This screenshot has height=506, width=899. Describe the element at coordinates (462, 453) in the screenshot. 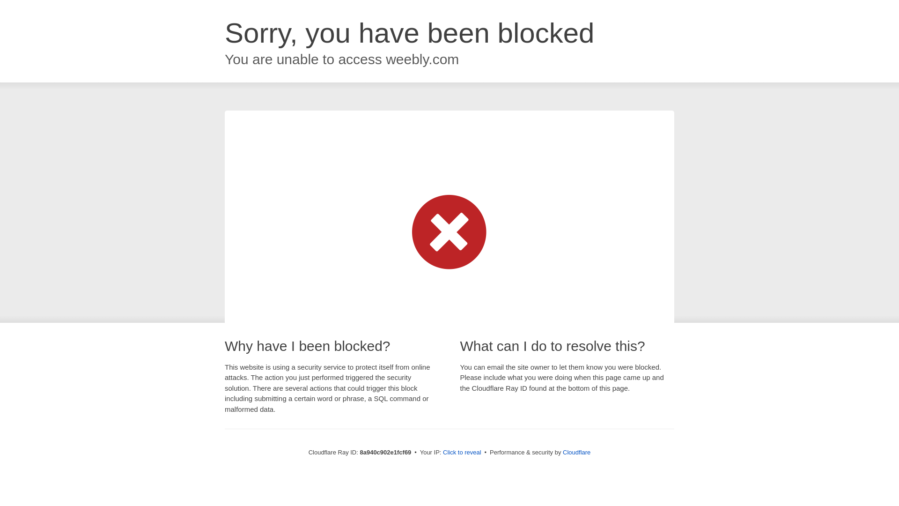

I see `Click to reveal` at that location.